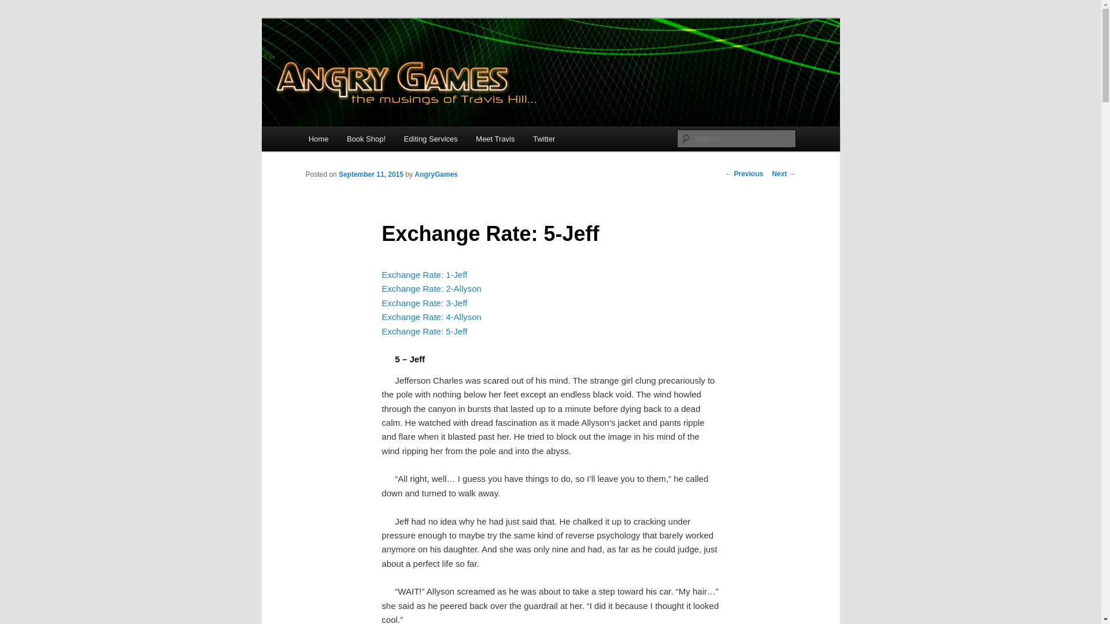 This screenshot has height=624, width=1110. What do you see at coordinates (318, 139) in the screenshot?
I see `Home` at bounding box center [318, 139].